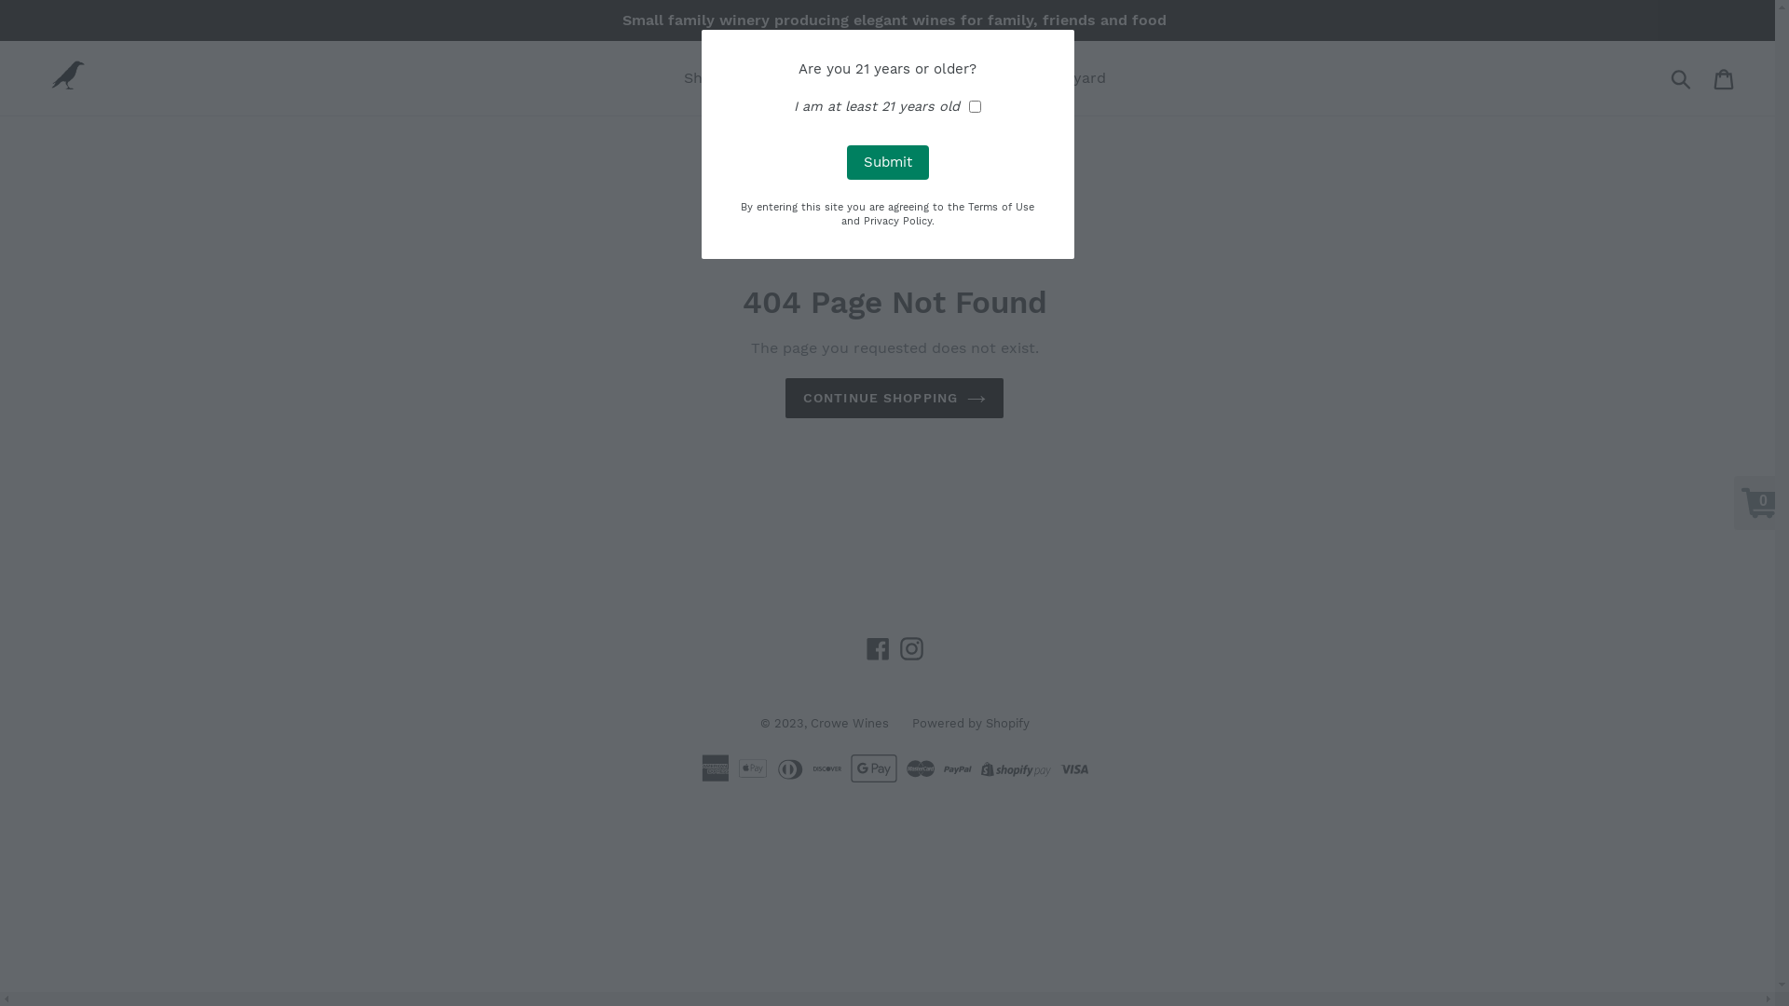 Image resolution: width=1789 pixels, height=1006 pixels. Describe the element at coordinates (894, 399) in the screenshot. I see `CONTINUE SHOPPING` at that location.